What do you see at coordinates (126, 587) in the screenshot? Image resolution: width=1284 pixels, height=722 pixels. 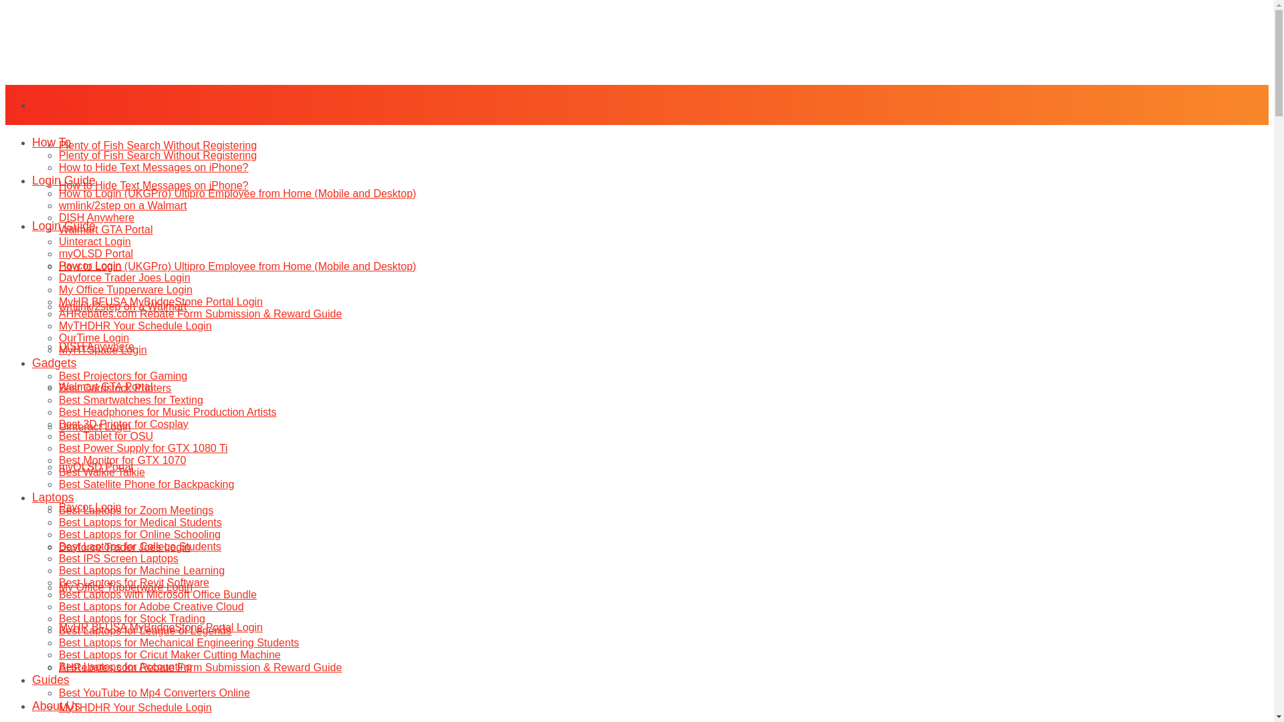 I see `My Office Tupperware Login` at bounding box center [126, 587].